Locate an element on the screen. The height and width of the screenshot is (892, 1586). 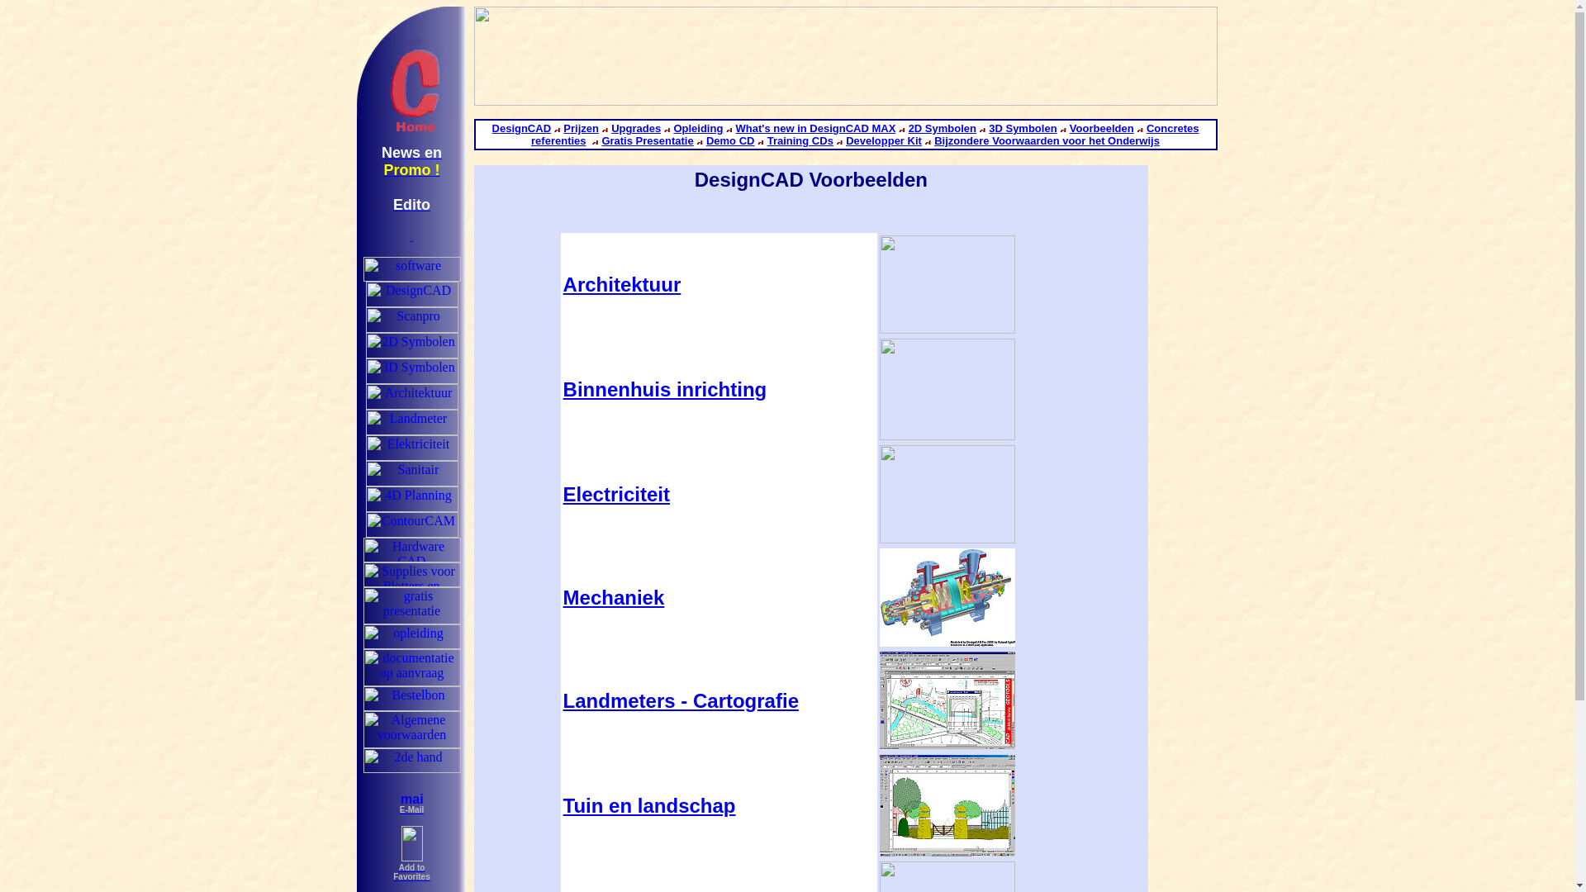
Edito is located at coordinates (411, 205).